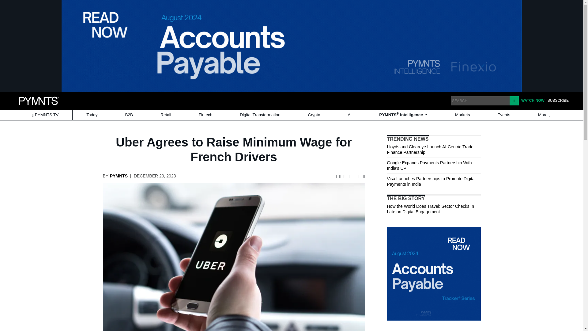  What do you see at coordinates (545, 115) in the screenshot?
I see `More ` at bounding box center [545, 115].